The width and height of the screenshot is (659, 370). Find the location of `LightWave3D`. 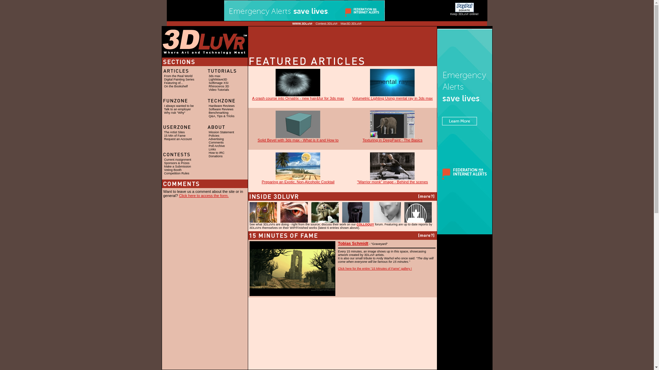

LightWave3D is located at coordinates (218, 79).